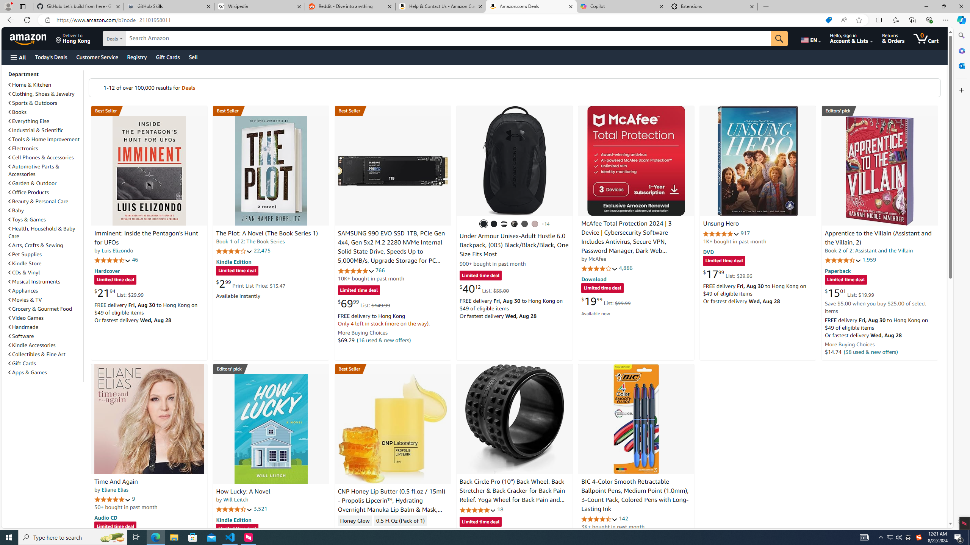  Describe the element at coordinates (260, 6) in the screenshot. I see `Wikipedia` at that location.